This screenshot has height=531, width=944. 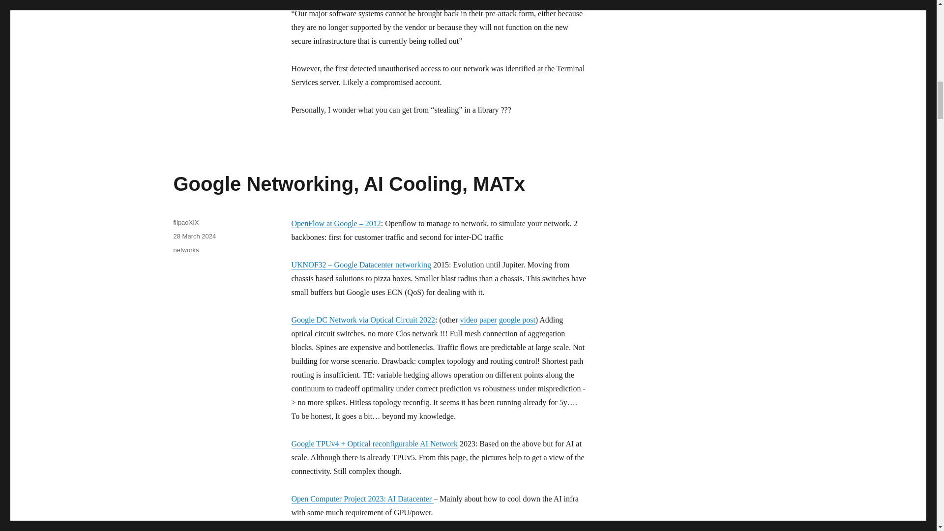 I want to click on paper, so click(x=488, y=320).